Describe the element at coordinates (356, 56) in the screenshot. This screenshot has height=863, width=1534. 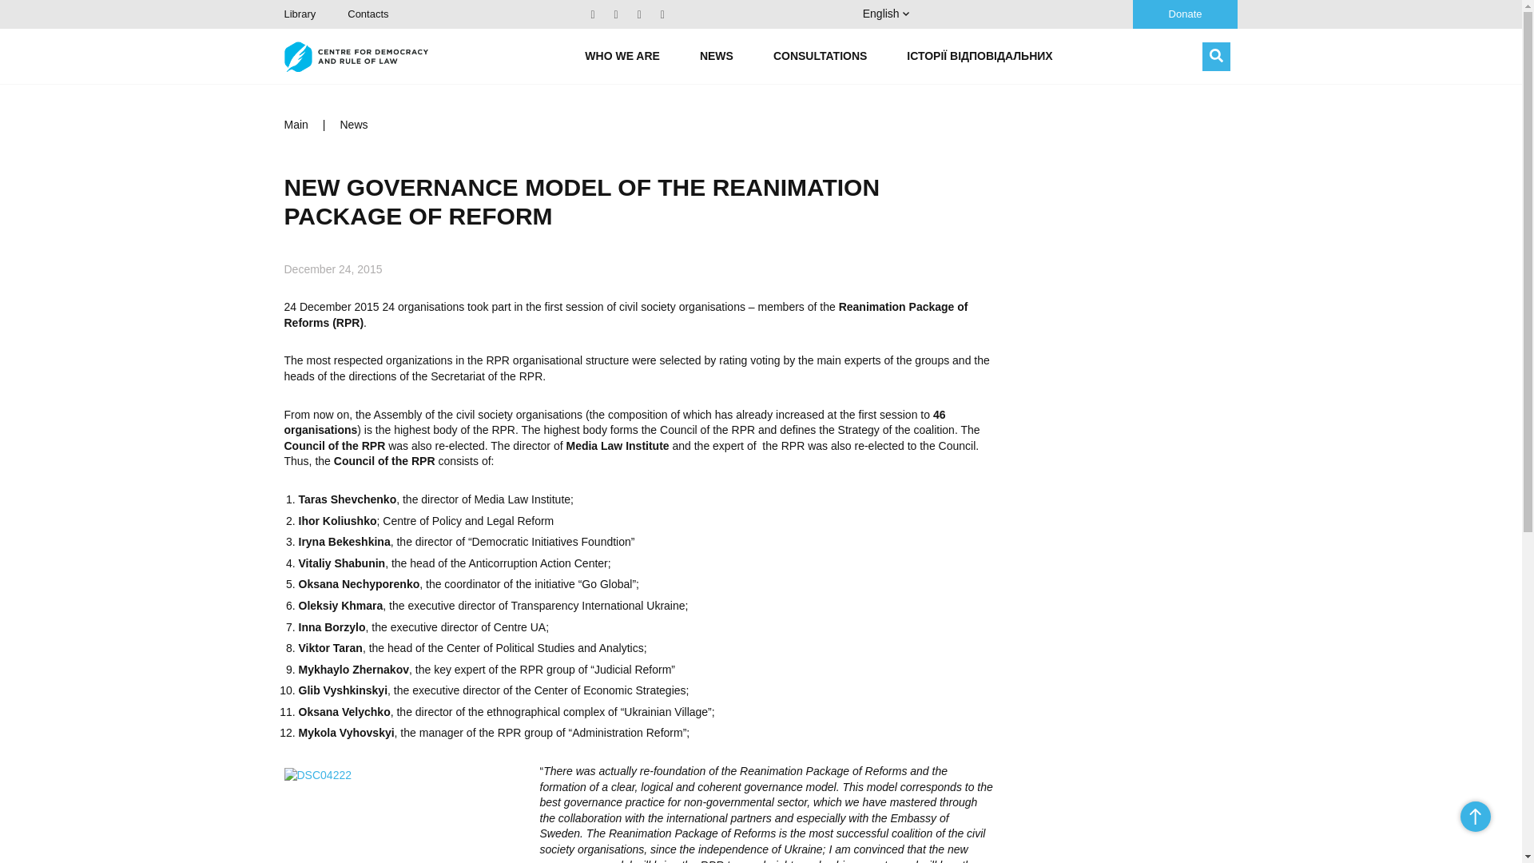
I see `CENTER FOR DEMOCRACY AND RULE OF LAW` at that location.